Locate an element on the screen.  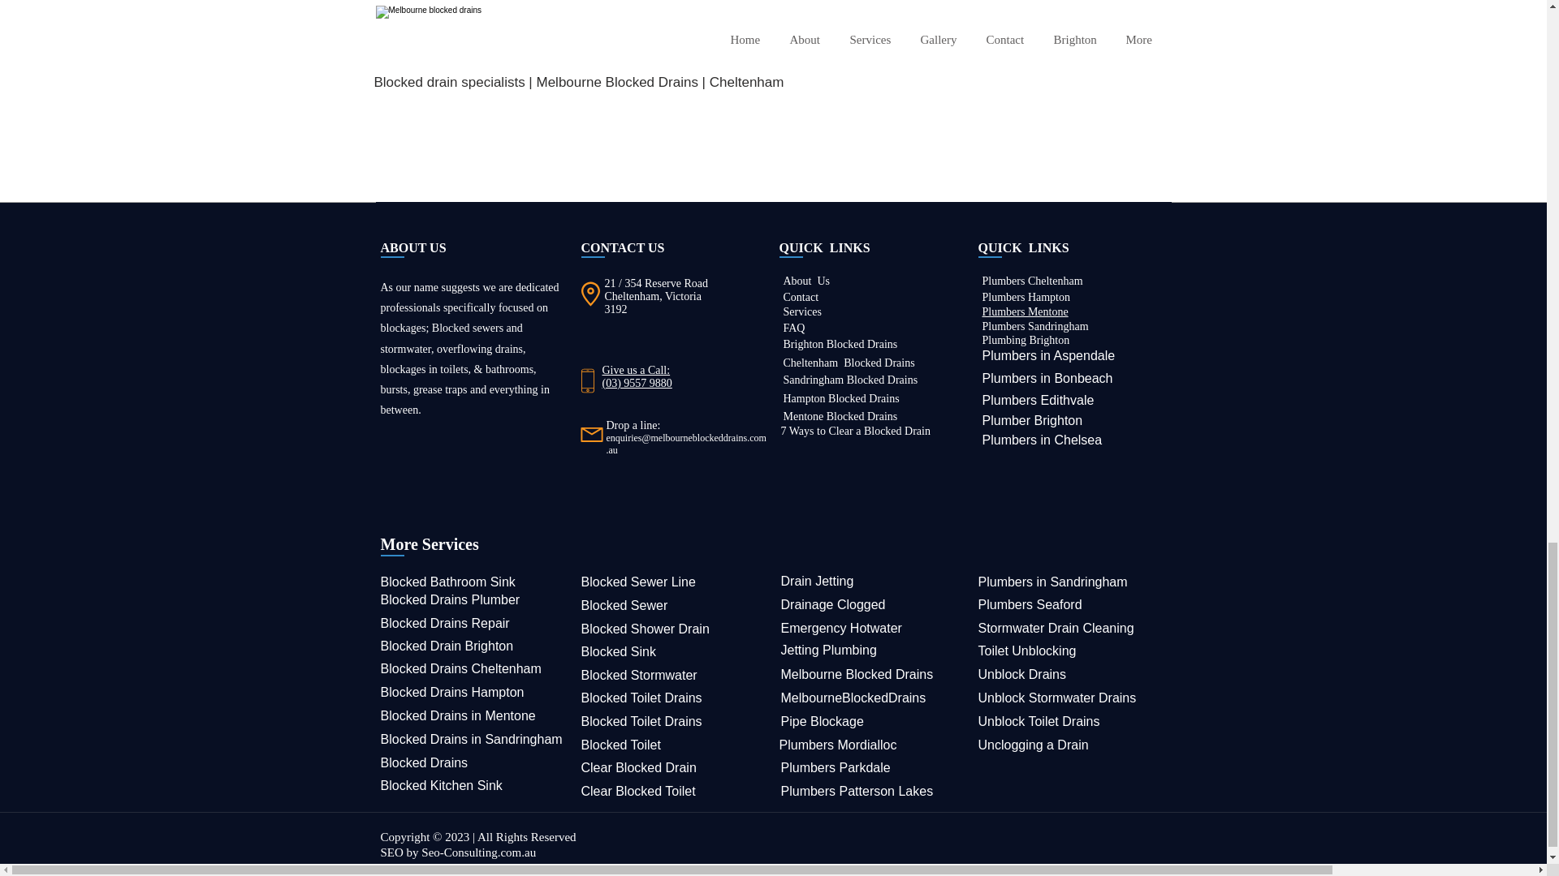
slide3.jpg is located at coordinates (728, 65).